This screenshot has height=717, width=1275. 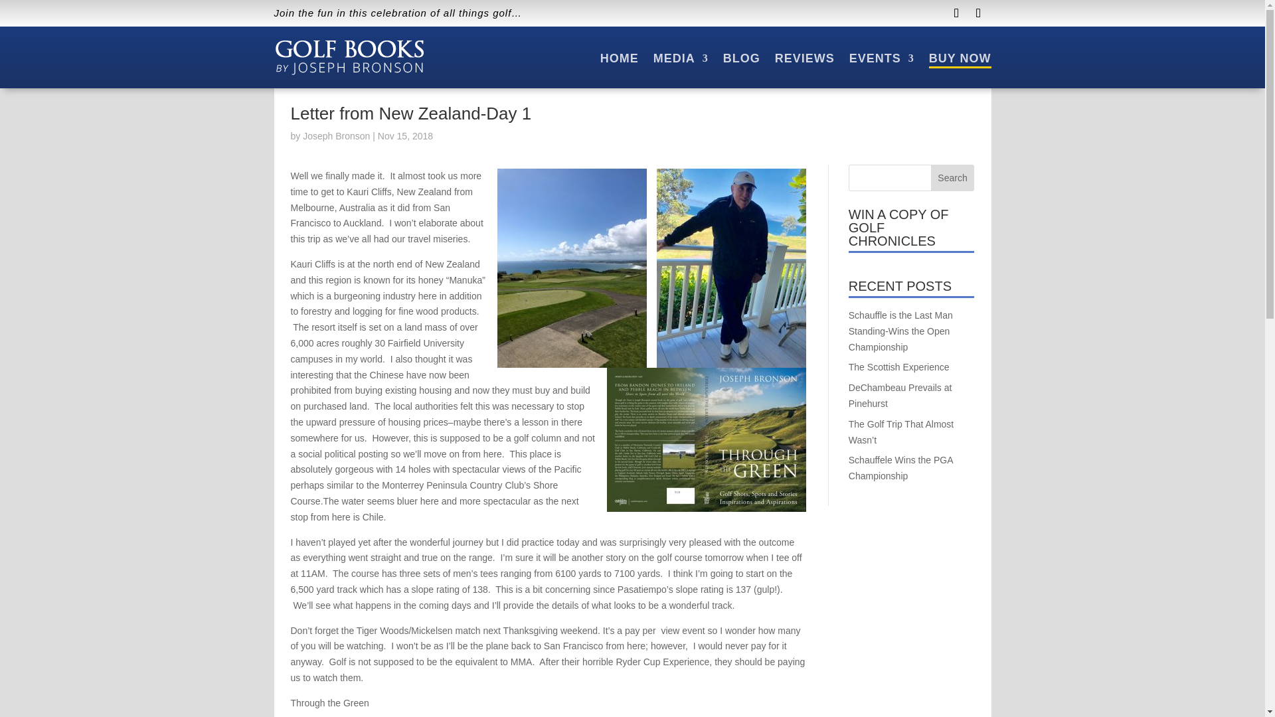 What do you see at coordinates (977, 13) in the screenshot?
I see `Follow on Instagram` at bounding box center [977, 13].